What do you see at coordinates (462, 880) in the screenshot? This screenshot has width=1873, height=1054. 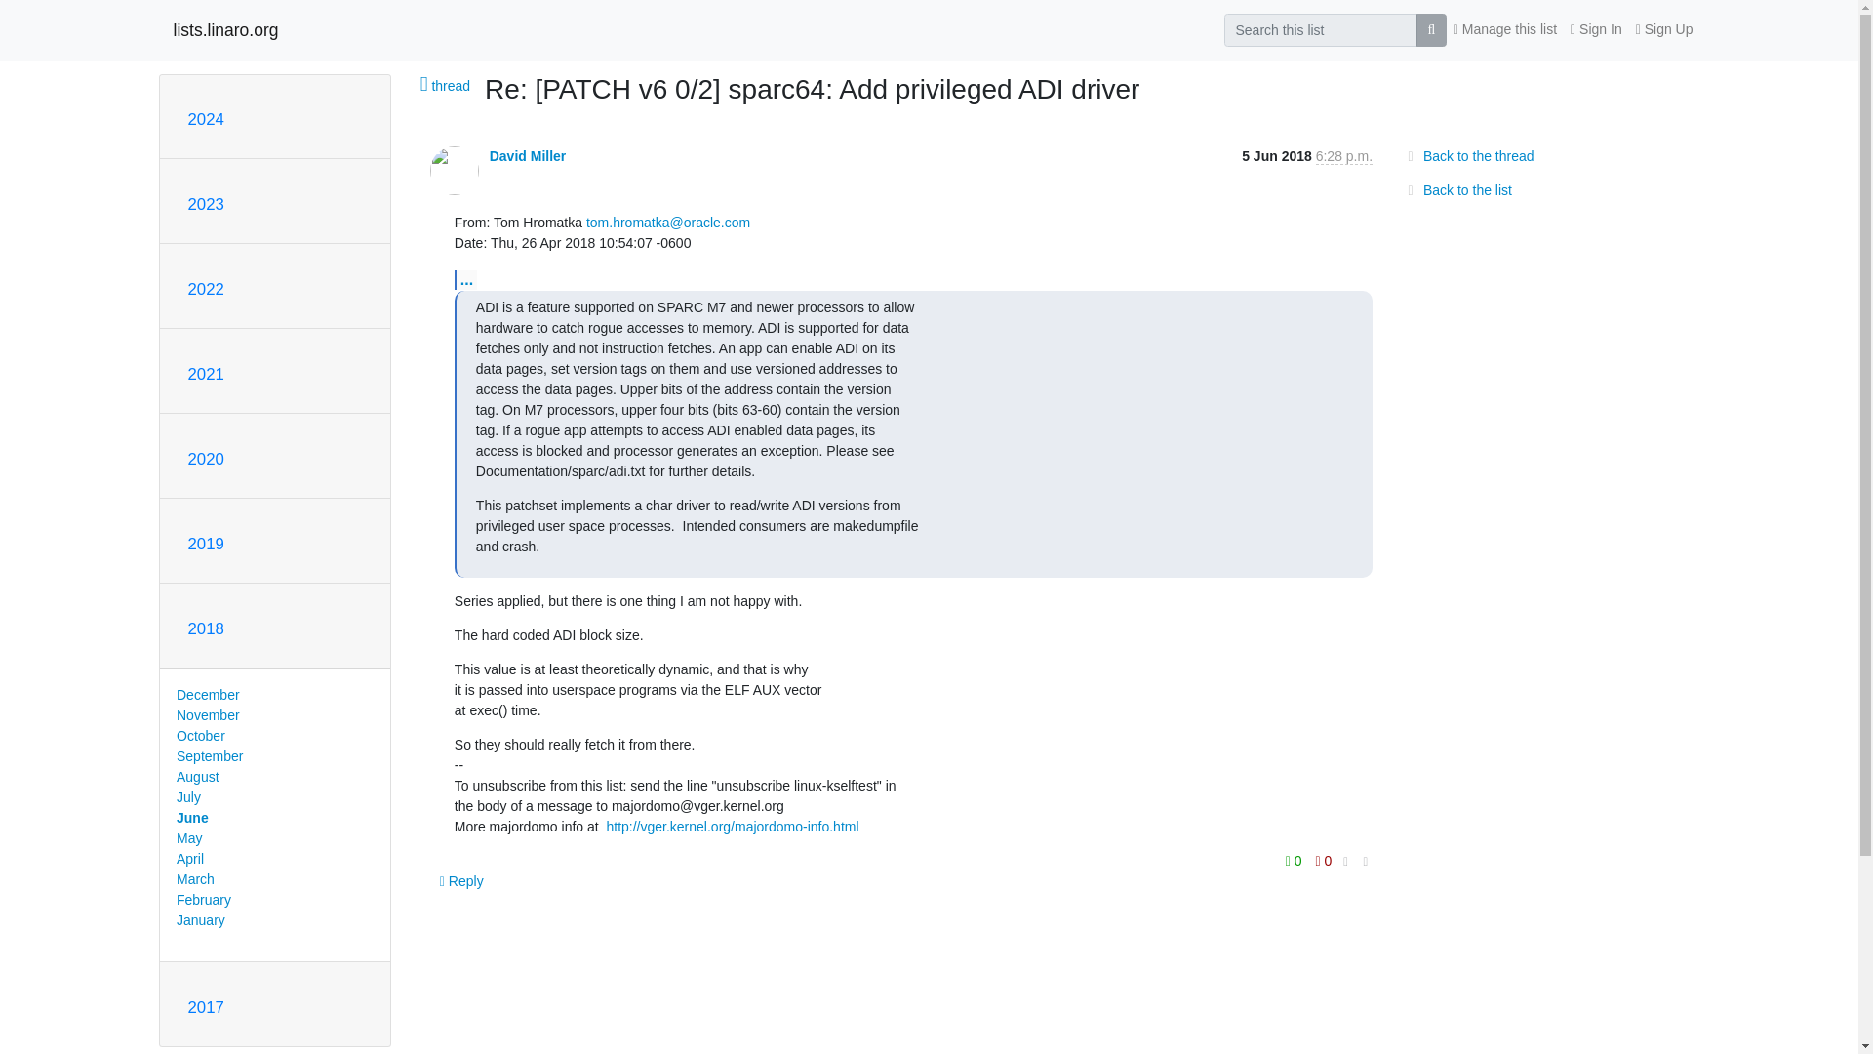 I see `Sign in to reply online` at bounding box center [462, 880].